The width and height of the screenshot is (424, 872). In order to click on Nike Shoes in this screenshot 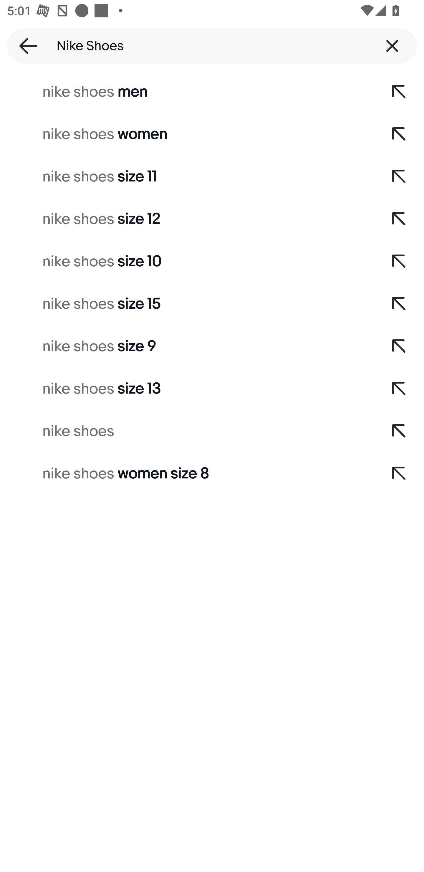, I will do `click(212, 46)`.